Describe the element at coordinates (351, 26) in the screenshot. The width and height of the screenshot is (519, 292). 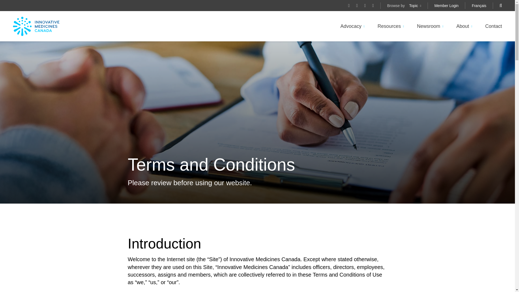
I see `Advocacy` at that location.